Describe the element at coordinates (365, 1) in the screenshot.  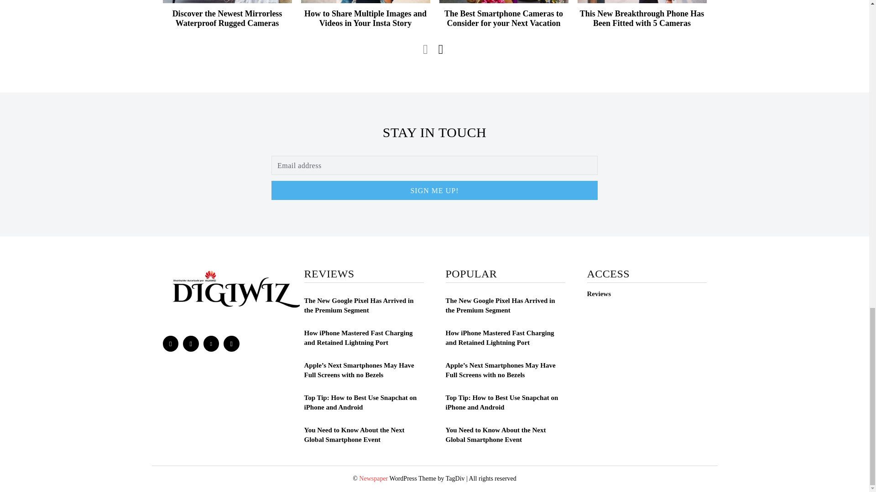
I see `How to Share Multiple Images and Videos in Your Insta Story` at that location.